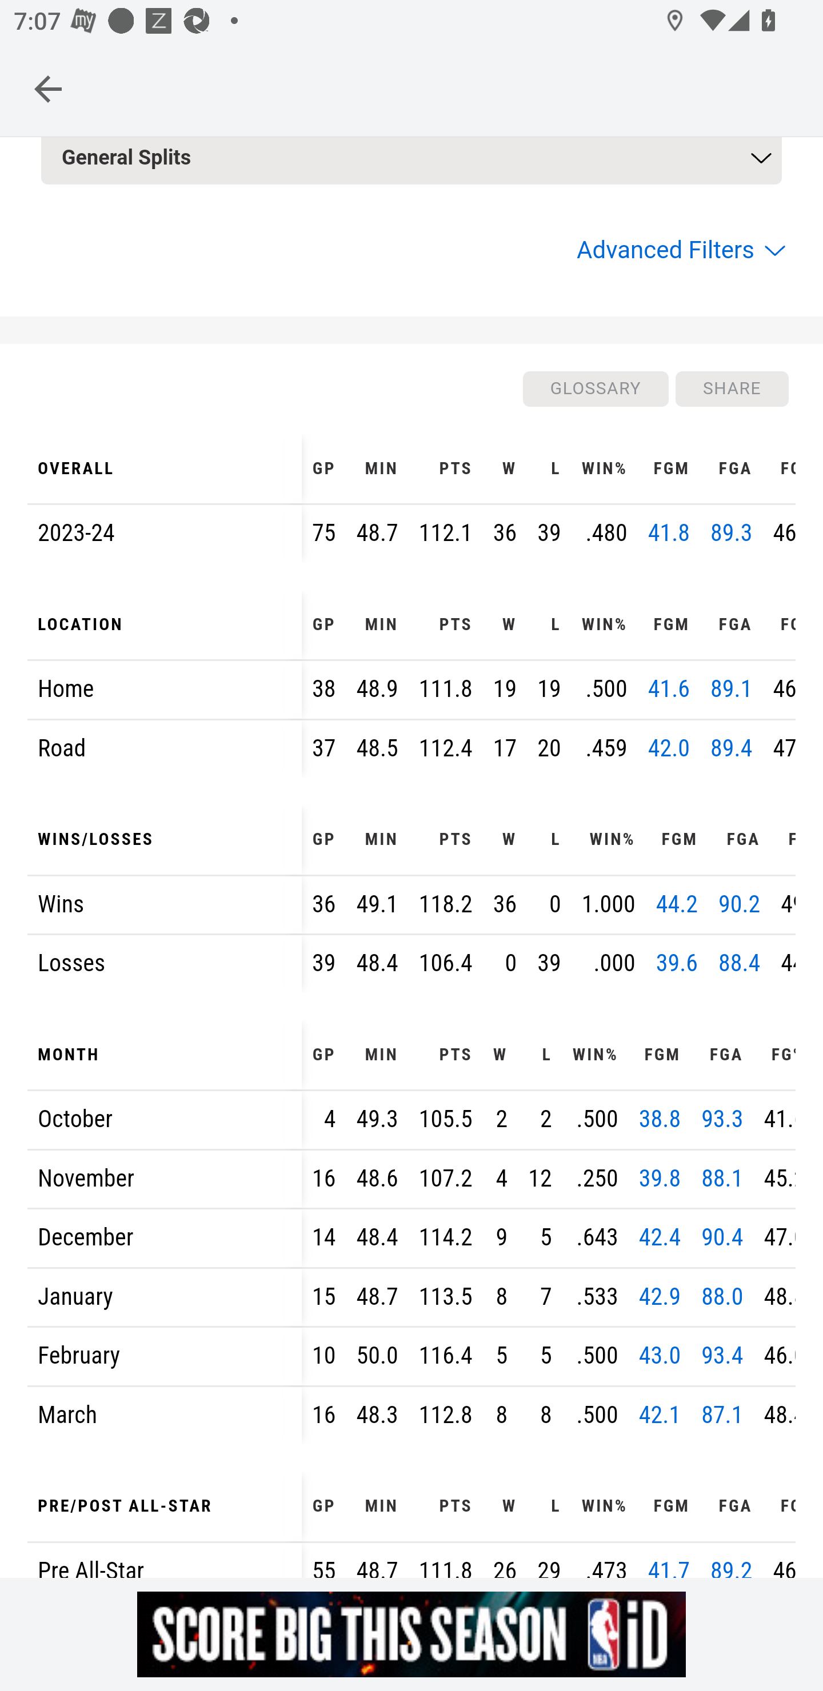 This screenshot has height=1691, width=823. Describe the element at coordinates (165, 1506) in the screenshot. I see `PRE/POST ALL-STAR` at that location.